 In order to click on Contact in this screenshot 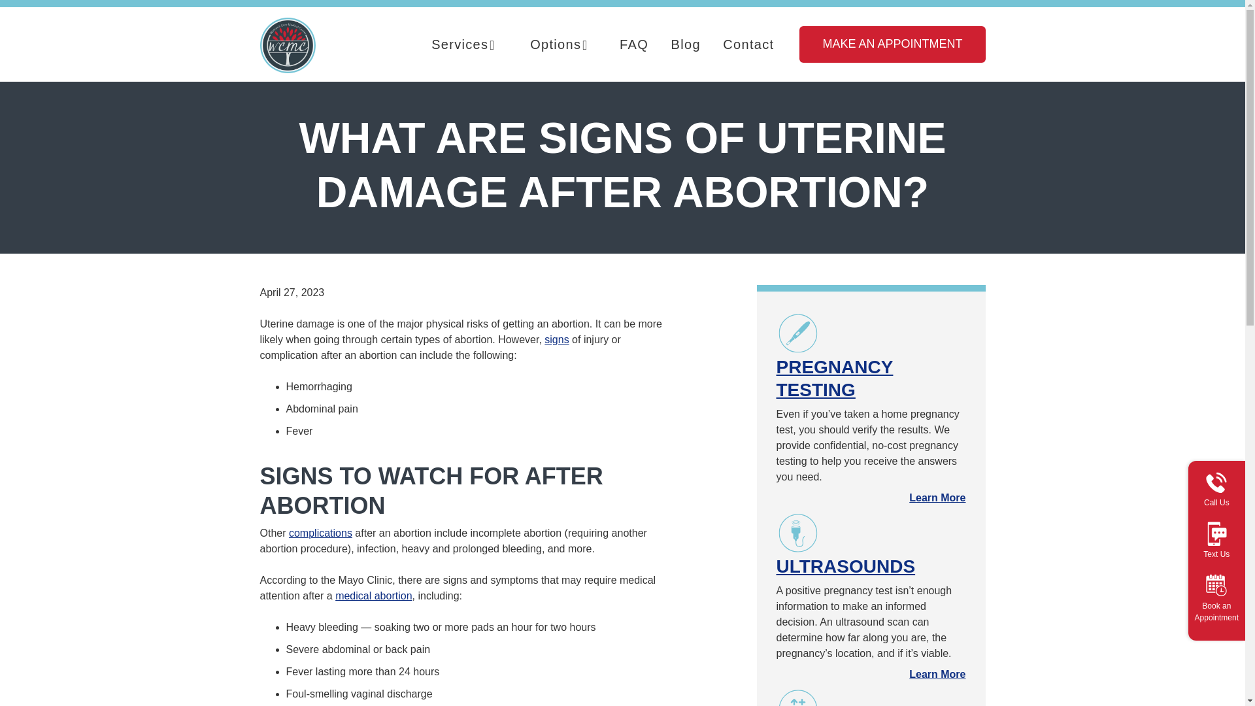, I will do `click(748, 44)`.